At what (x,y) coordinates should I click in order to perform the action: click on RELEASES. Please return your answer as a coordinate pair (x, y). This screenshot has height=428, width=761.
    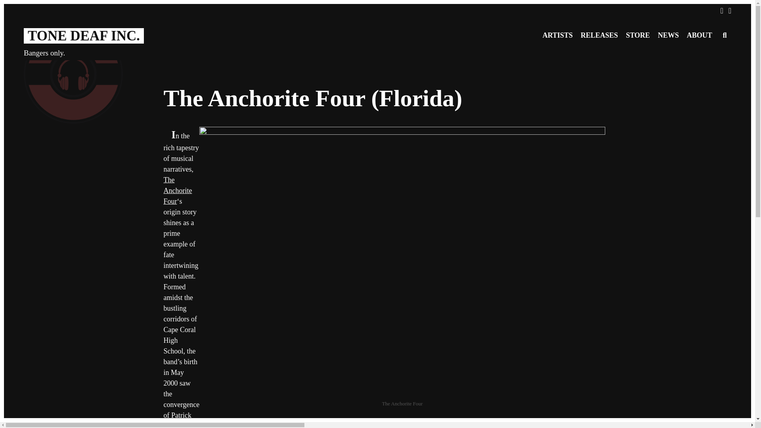
    Looking at the image, I should click on (599, 35).